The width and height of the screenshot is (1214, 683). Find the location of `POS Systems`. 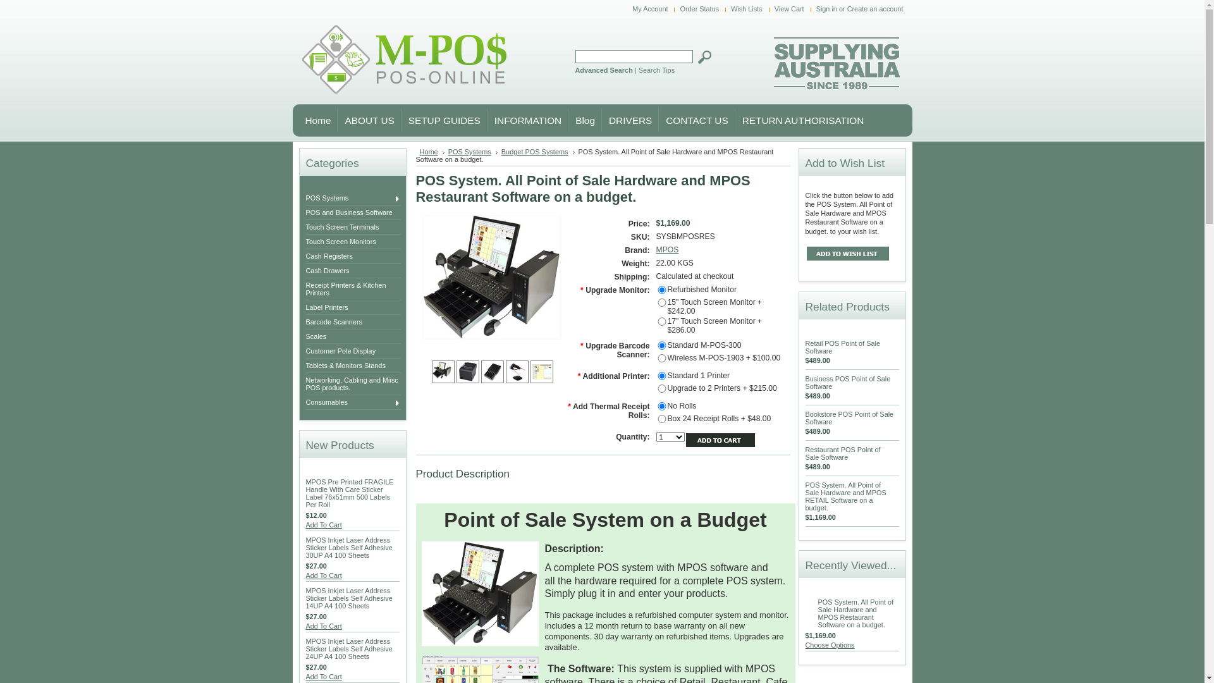

POS Systems is located at coordinates (473, 152).